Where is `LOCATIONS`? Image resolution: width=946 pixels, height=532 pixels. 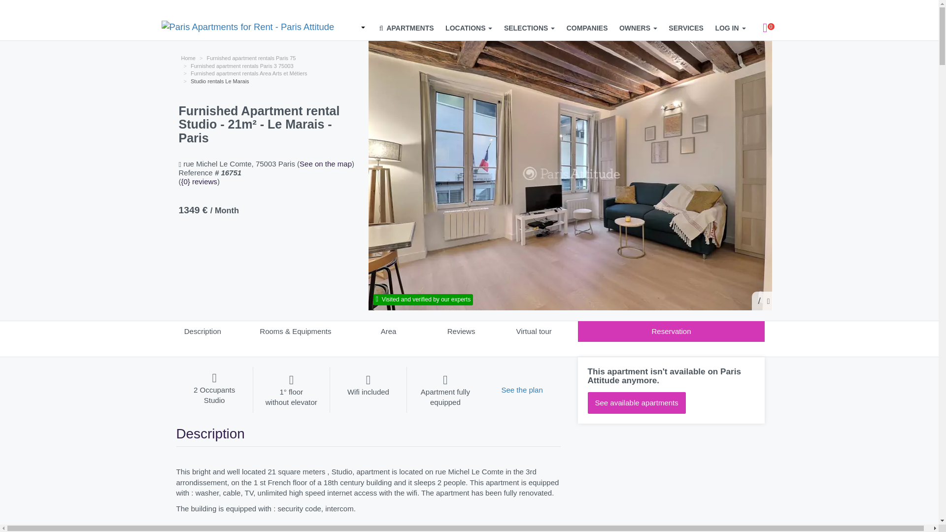 LOCATIONS is located at coordinates (469, 28).